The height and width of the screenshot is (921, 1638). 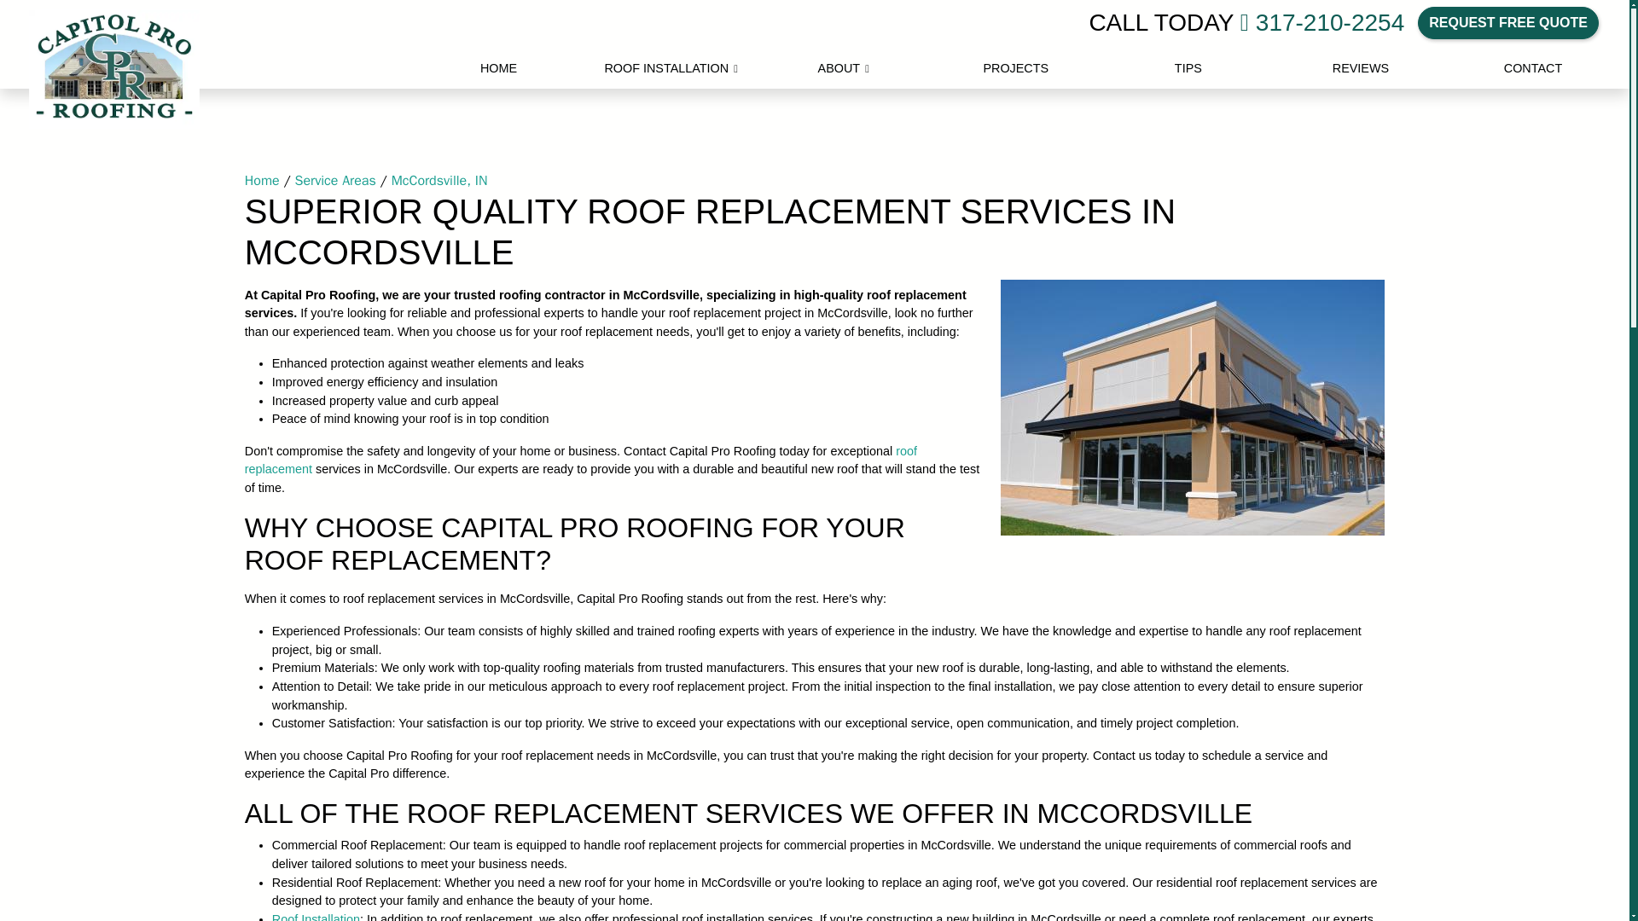 What do you see at coordinates (671, 68) in the screenshot?
I see `ROOF INSTALLATION` at bounding box center [671, 68].